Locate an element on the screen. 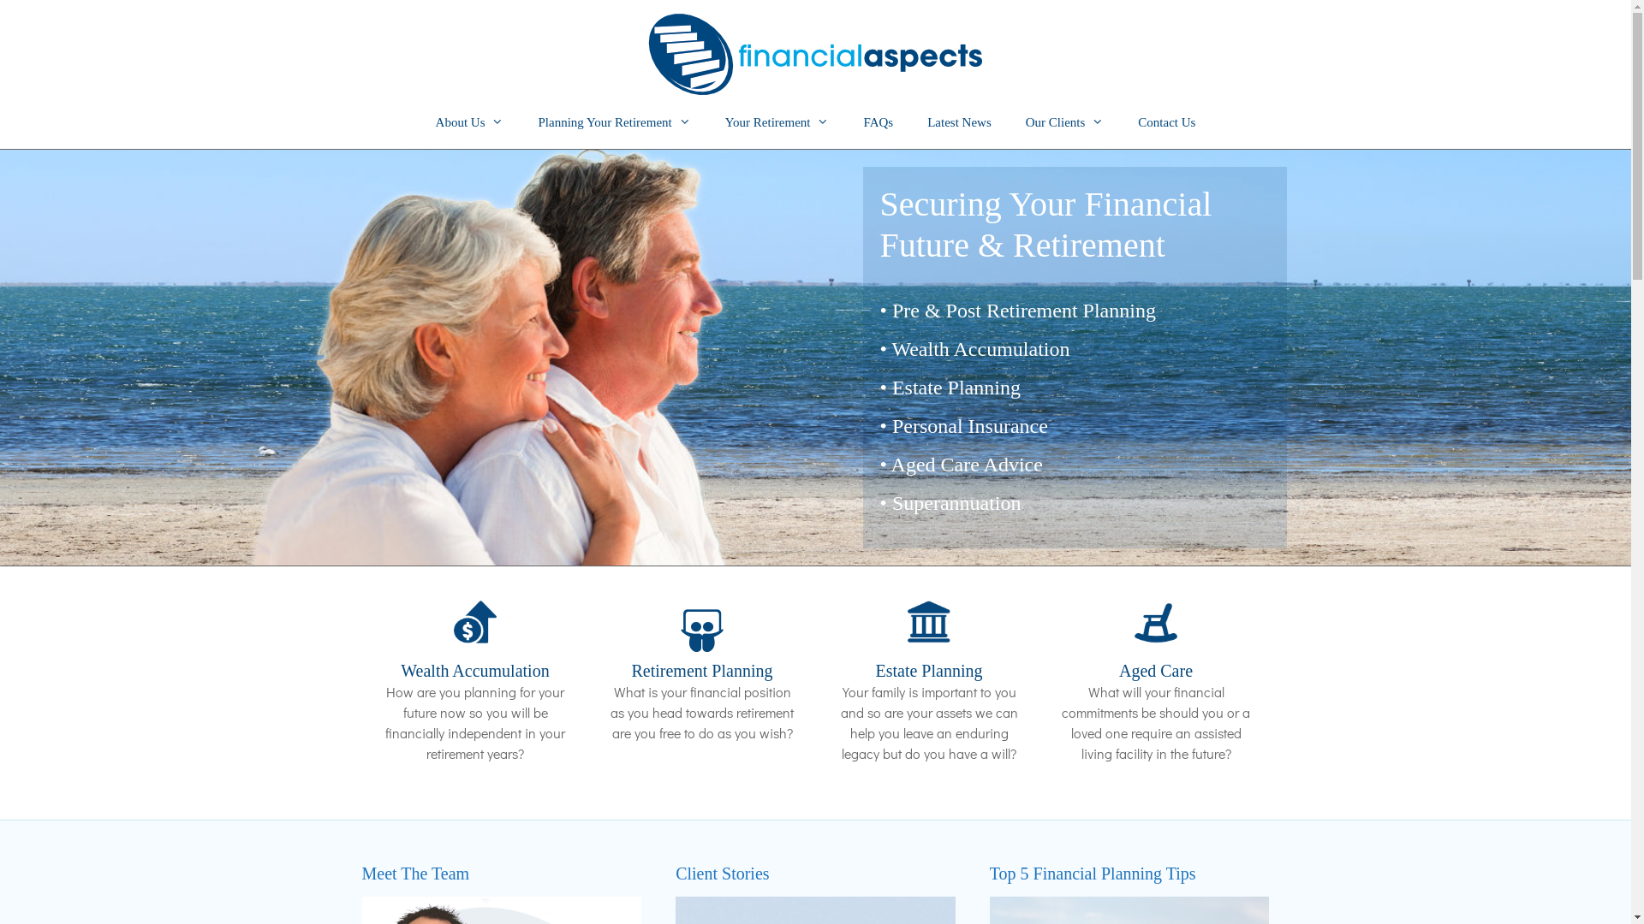 The width and height of the screenshot is (1644, 924). Estate Planning is located at coordinates (928, 671).